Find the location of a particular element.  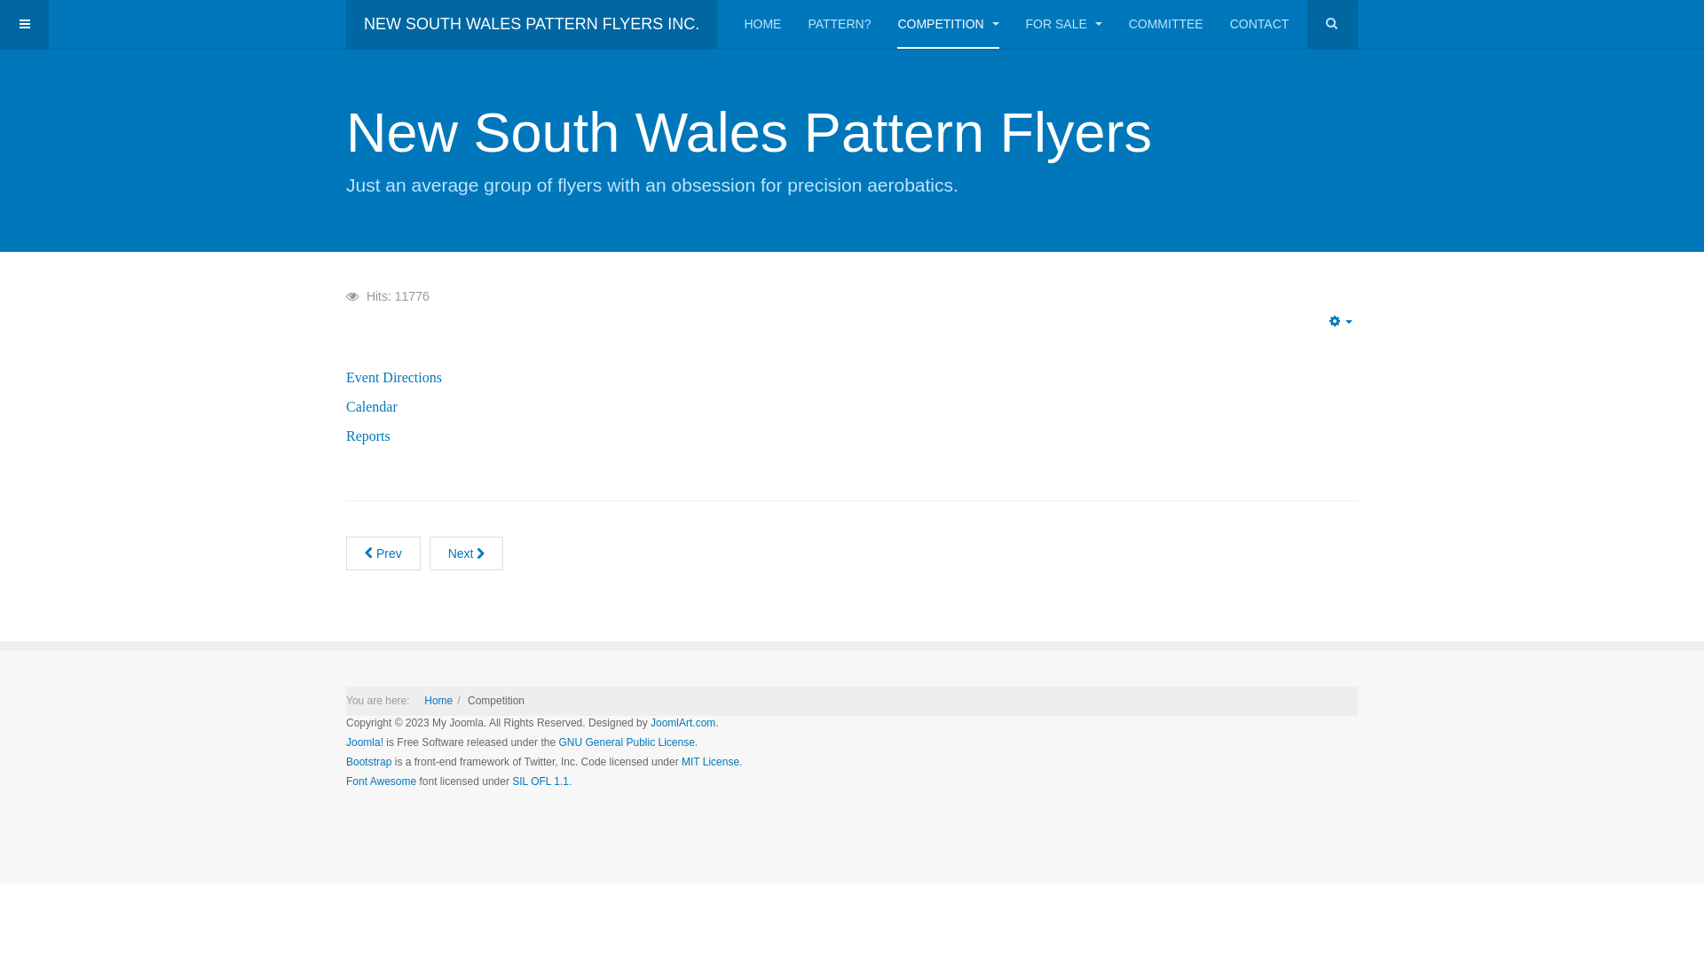

Reports is located at coordinates (368, 436).